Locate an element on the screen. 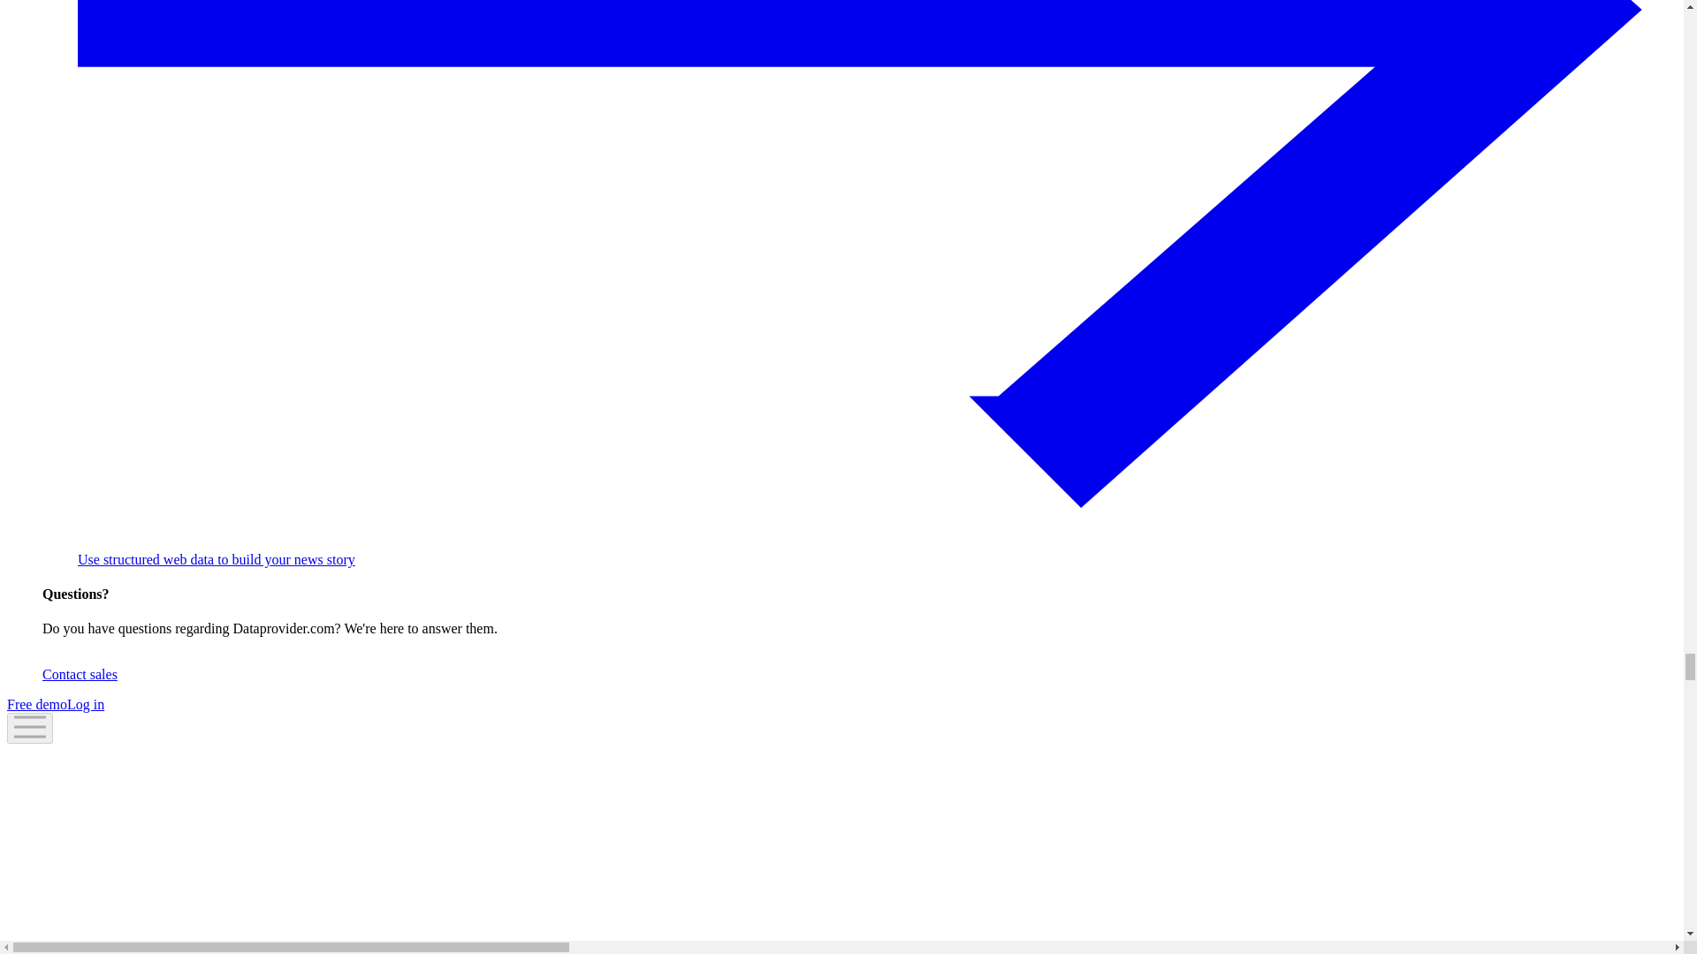 The width and height of the screenshot is (1697, 954). Contact sales is located at coordinates (80, 674).